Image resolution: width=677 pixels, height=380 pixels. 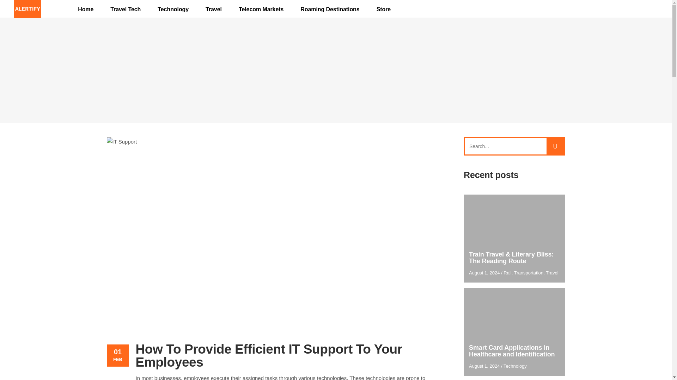 What do you see at coordinates (329, 9) in the screenshot?
I see `Roaming Destinations` at bounding box center [329, 9].